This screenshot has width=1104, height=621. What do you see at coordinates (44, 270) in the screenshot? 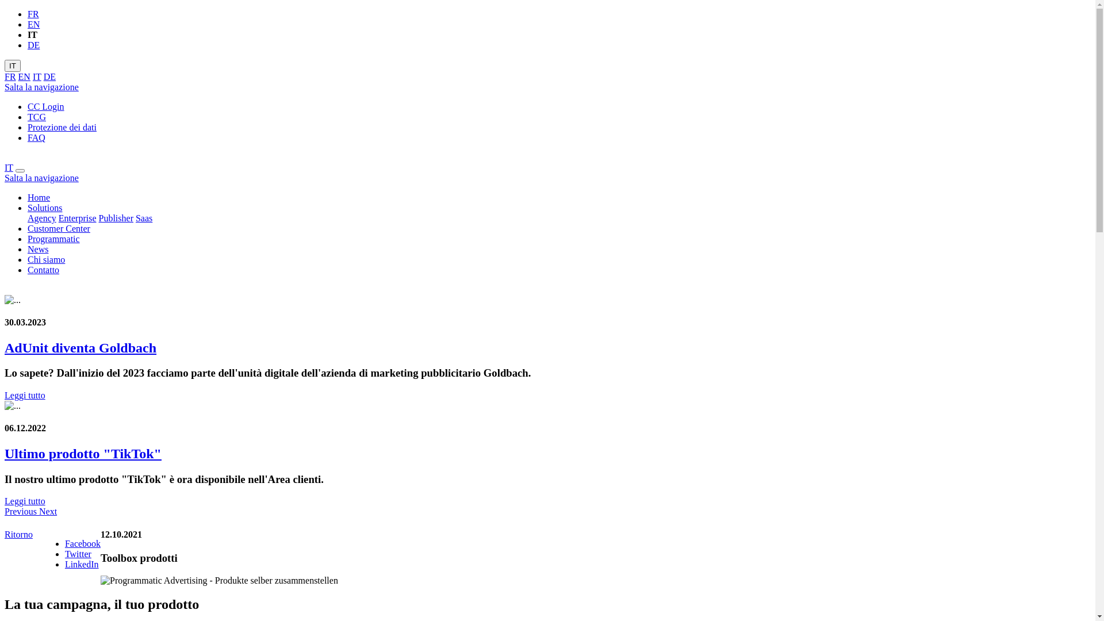
I see `Contatto` at bounding box center [44, 270].